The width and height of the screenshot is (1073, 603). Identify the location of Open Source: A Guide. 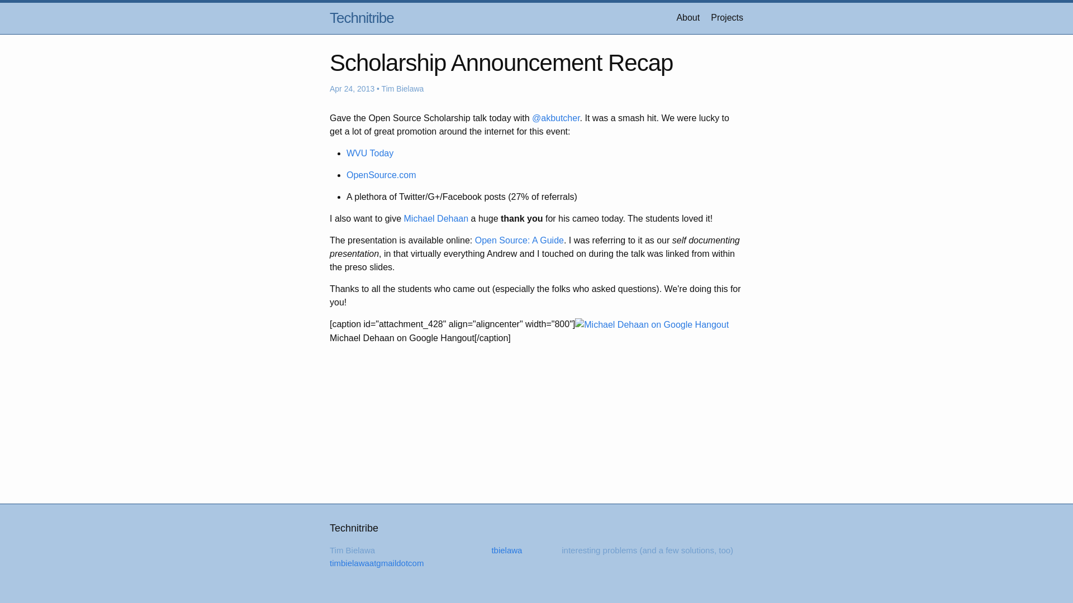
(520, 240).